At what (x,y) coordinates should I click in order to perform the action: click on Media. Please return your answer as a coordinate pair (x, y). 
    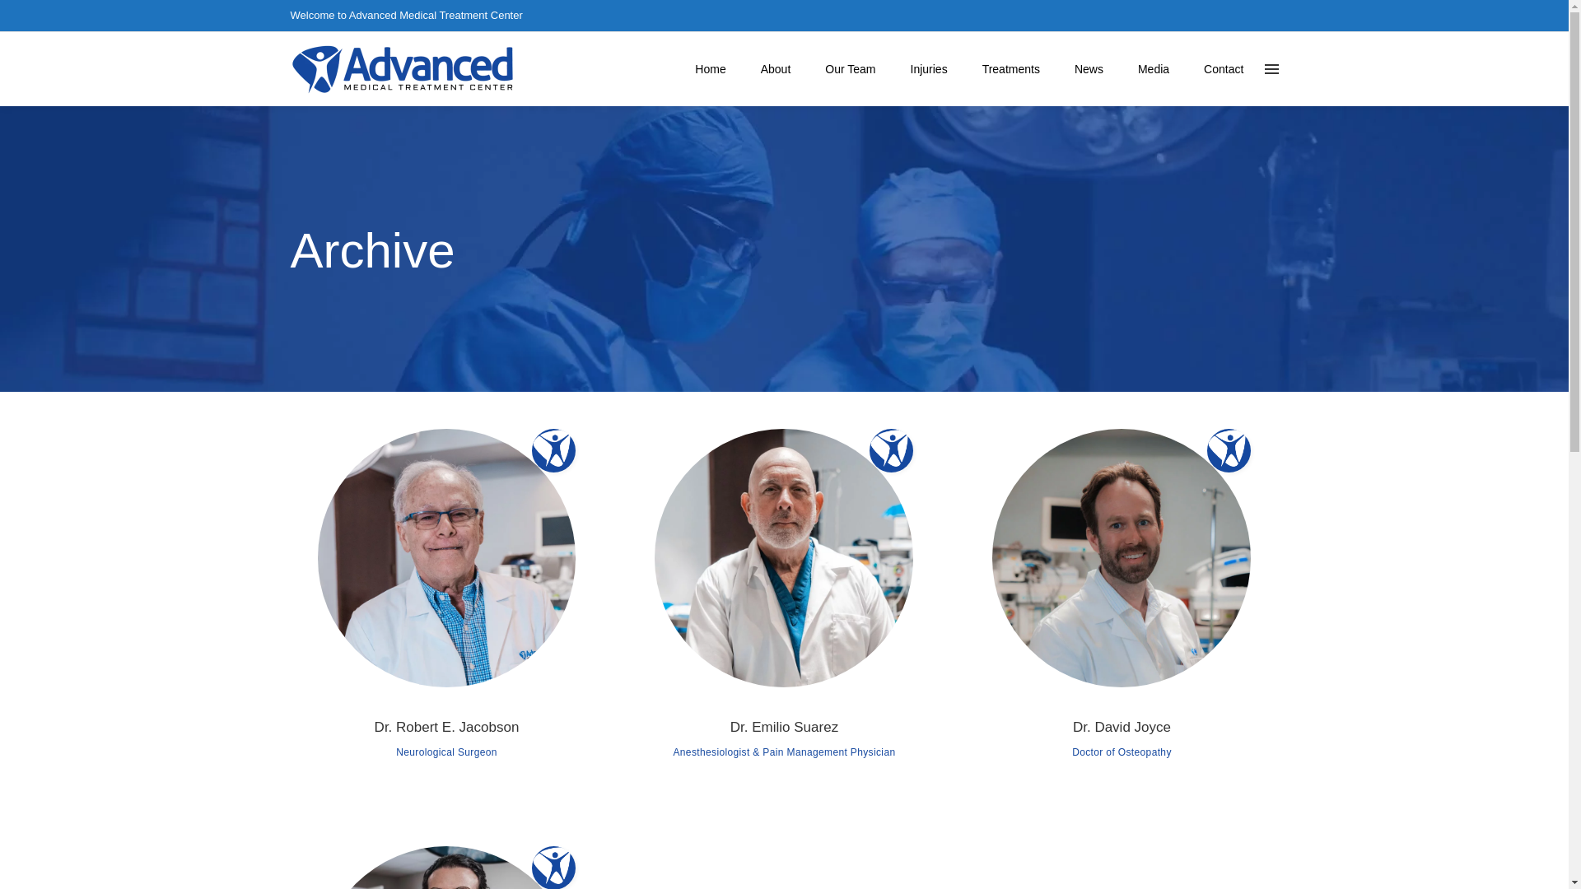
    Looking at the image, I should click on (1154, 68).